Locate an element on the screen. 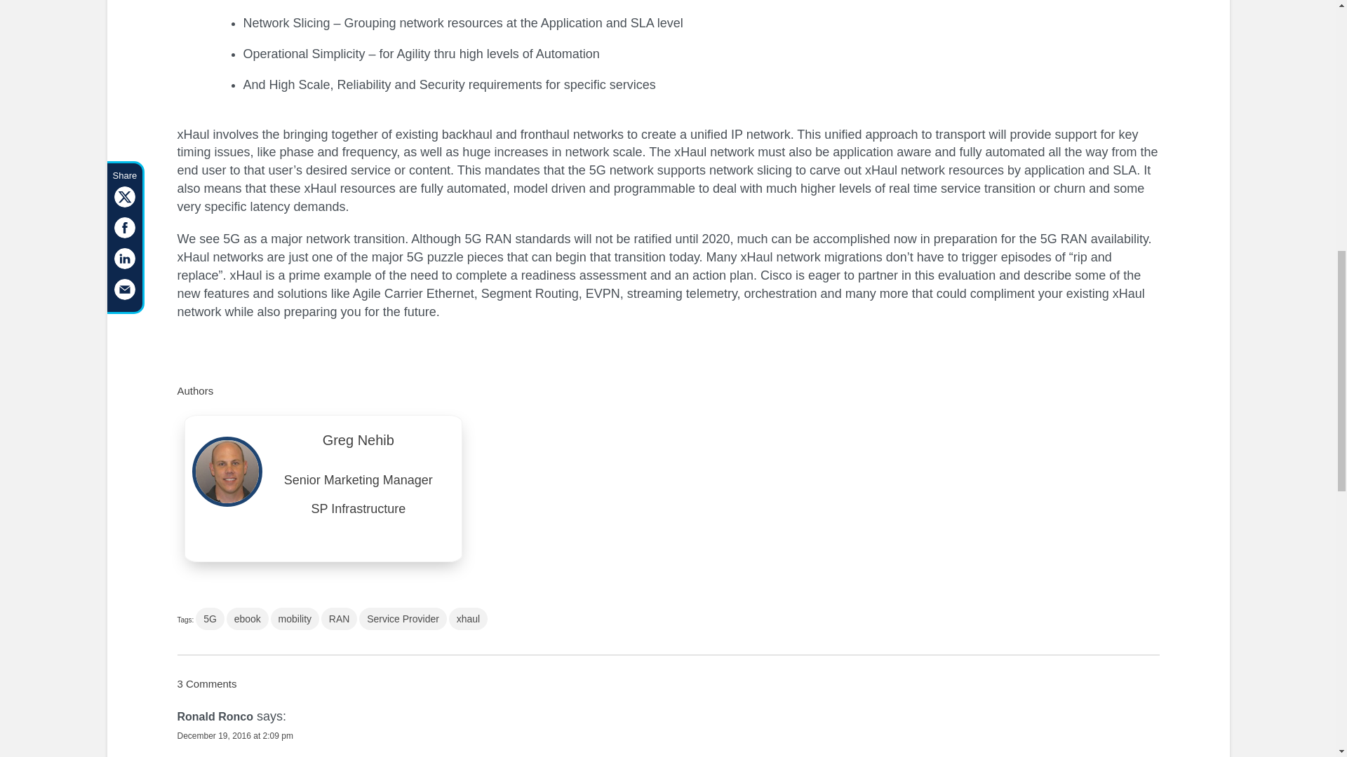 The height and width of the screenshot is (757, 1347). Service Provider is located at coordinates (403, 618).